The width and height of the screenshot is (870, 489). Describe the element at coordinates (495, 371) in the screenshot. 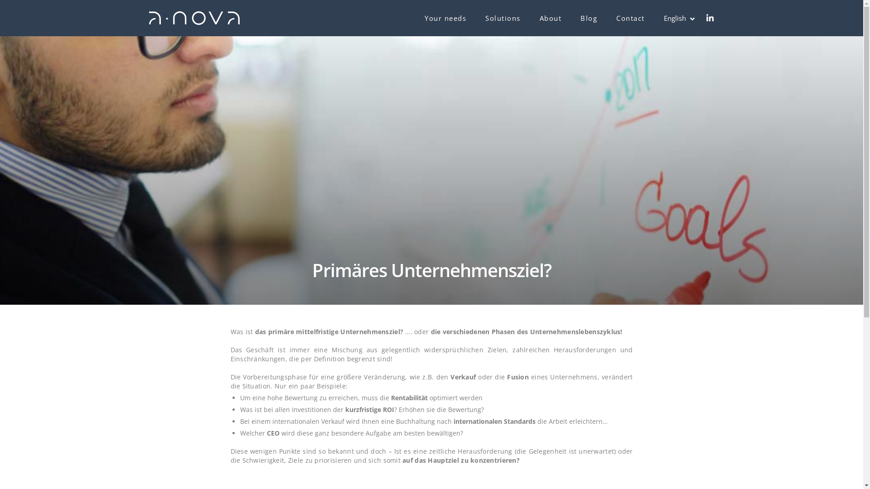

I see `Free eBook: 8 Ways To Re-Invent Yourself In A Crisis` at that location.